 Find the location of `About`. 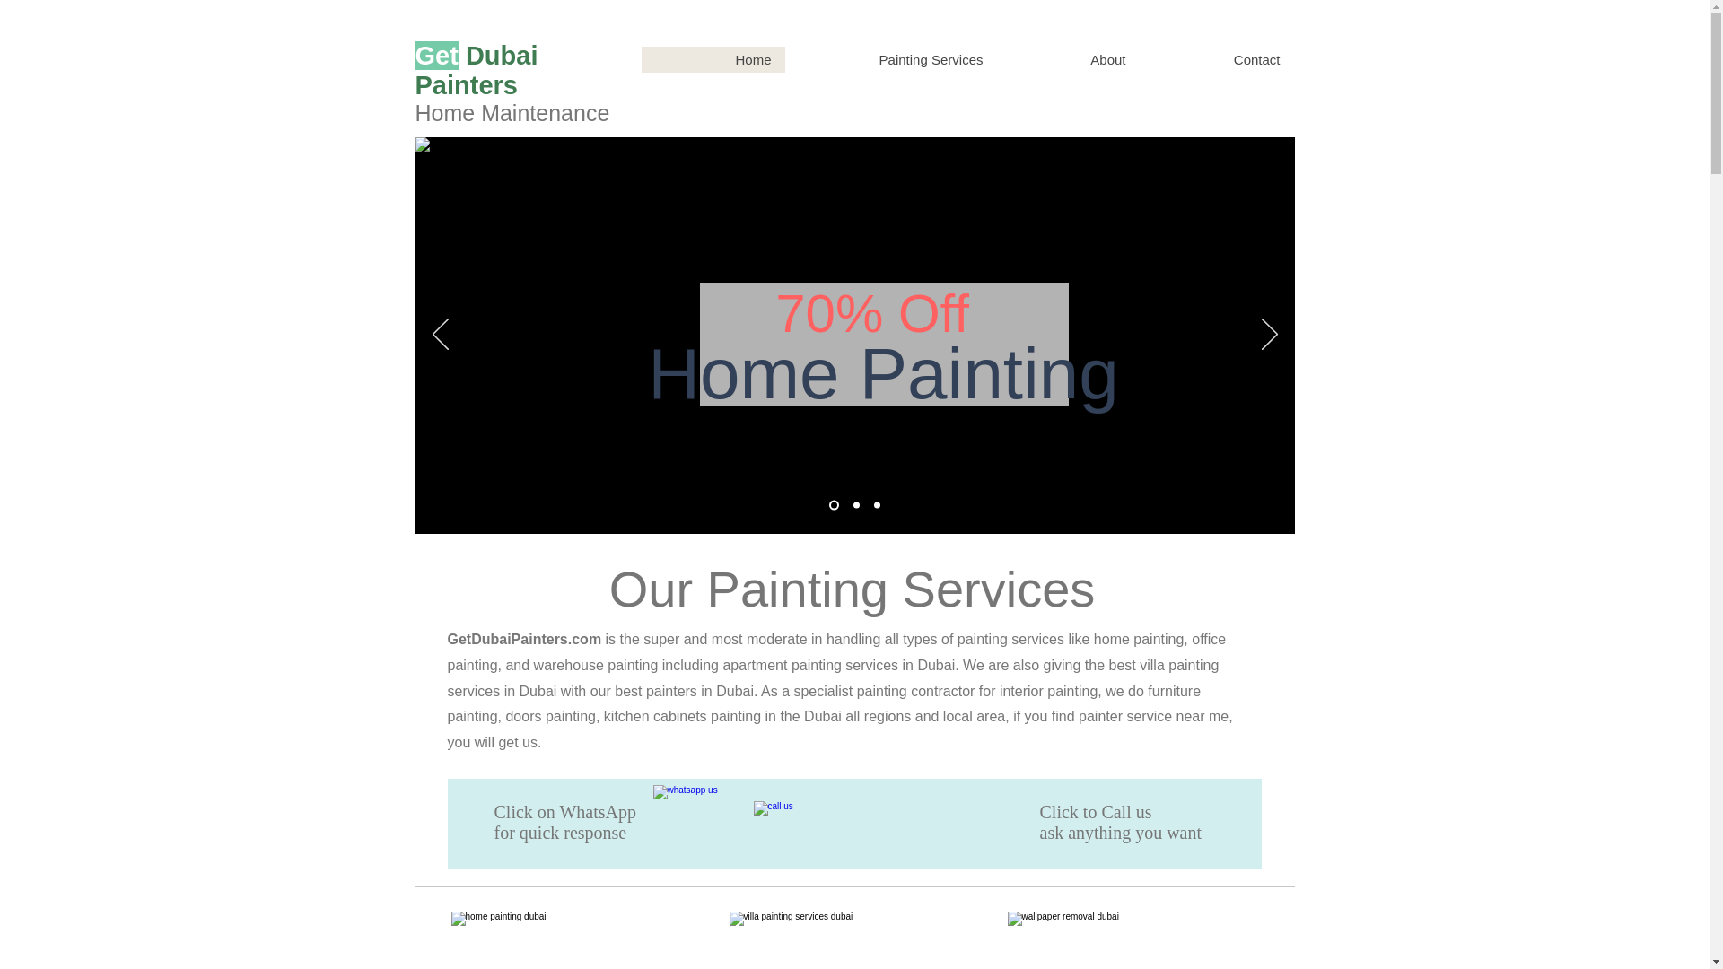

About is located at coordinates (1067, 59).